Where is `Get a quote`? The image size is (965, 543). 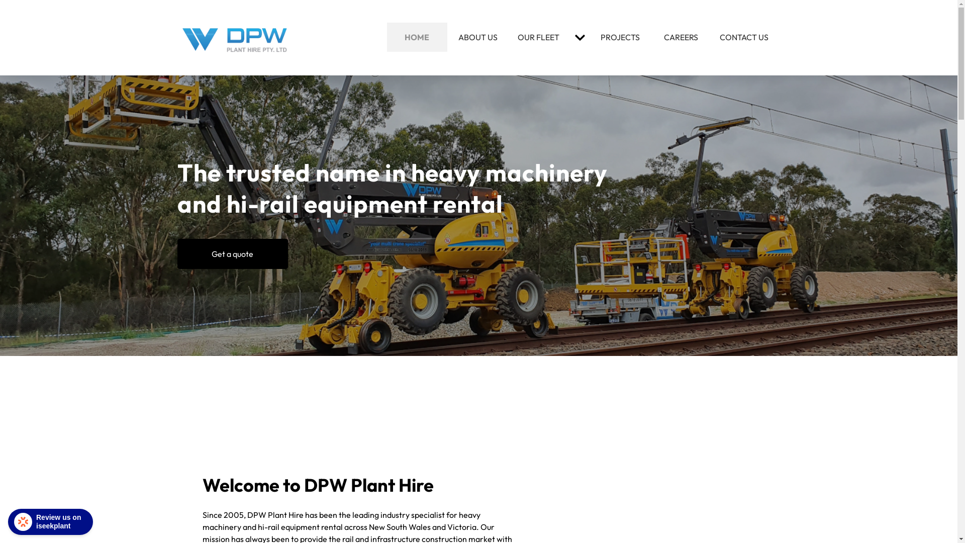
Get a quote is located at coordinates (232, 254).